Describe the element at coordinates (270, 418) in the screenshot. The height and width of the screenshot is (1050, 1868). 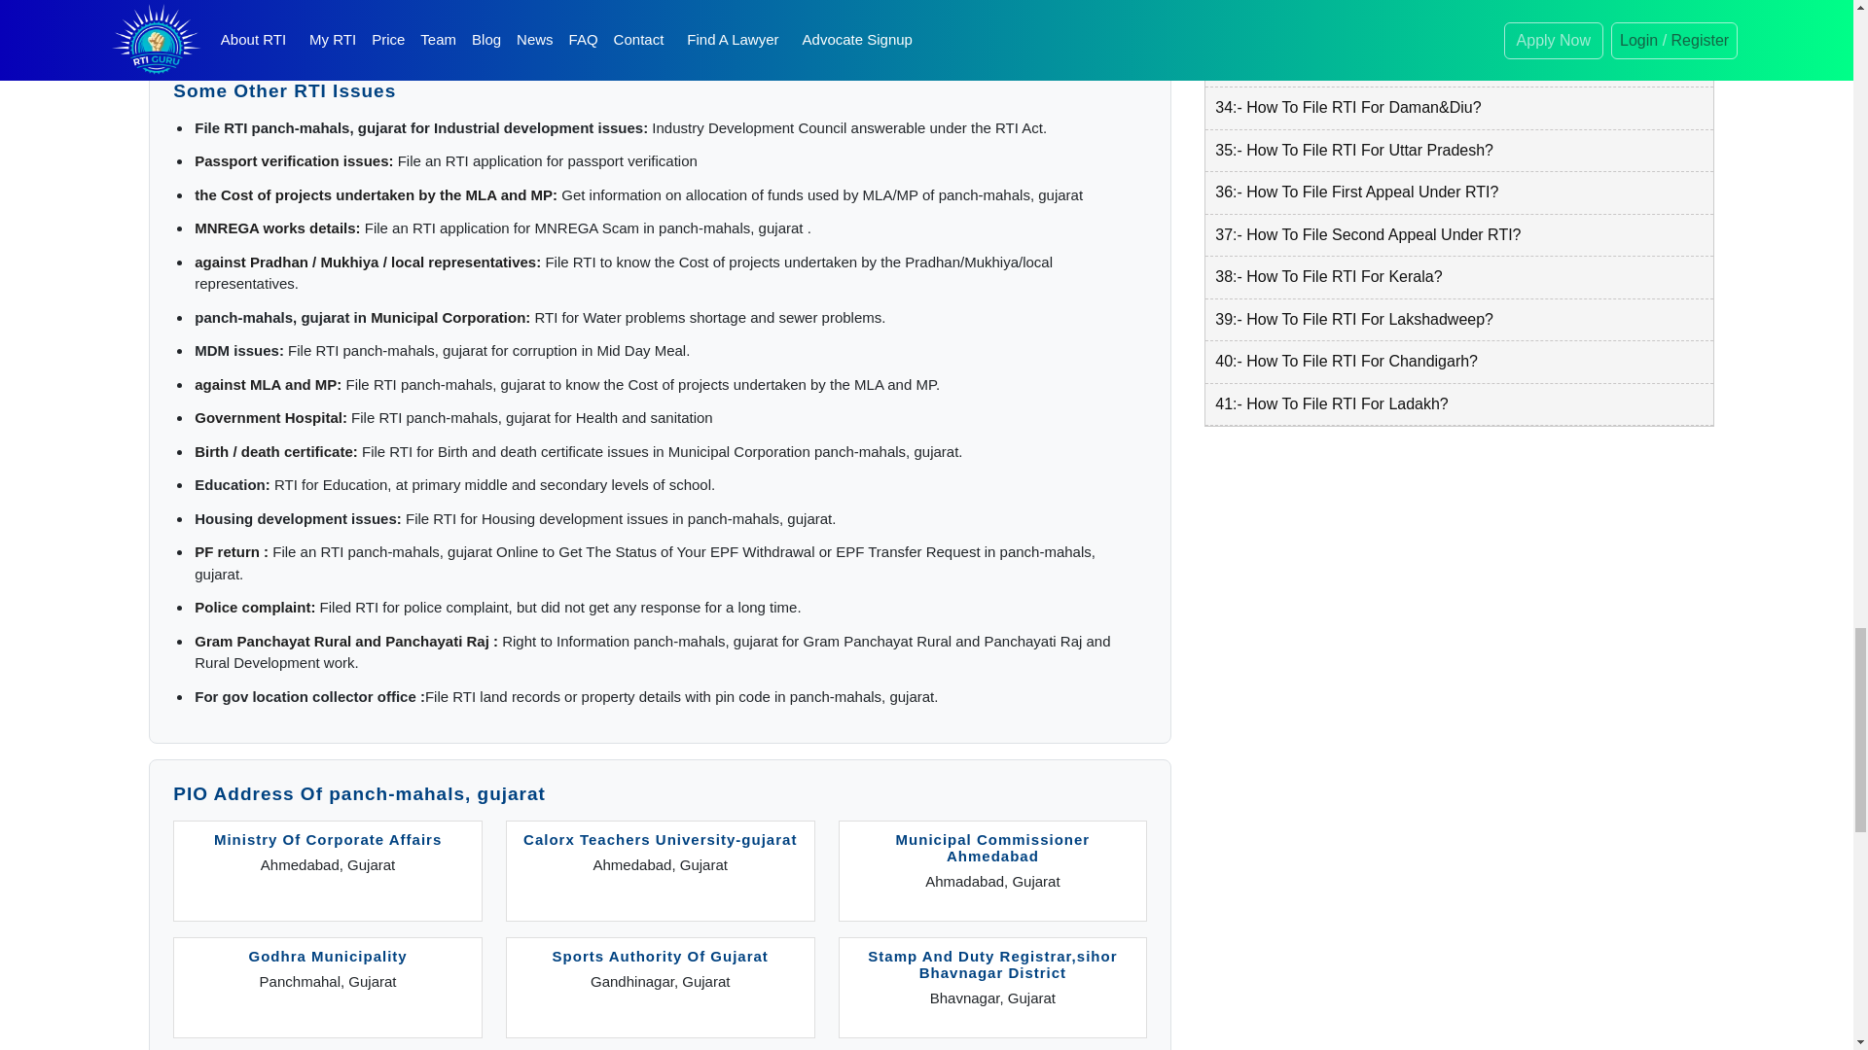
I see `Government Hospital:` at that location.